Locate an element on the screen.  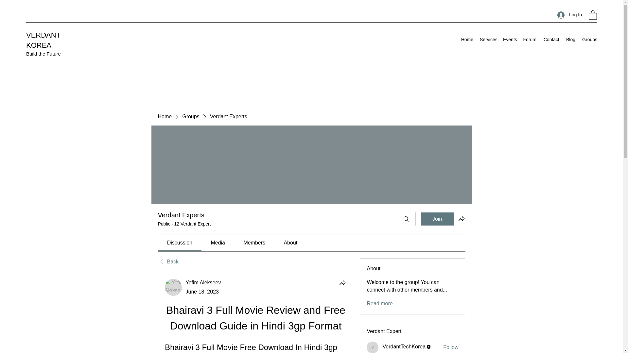
Forum is located at coordinates (530, 39).